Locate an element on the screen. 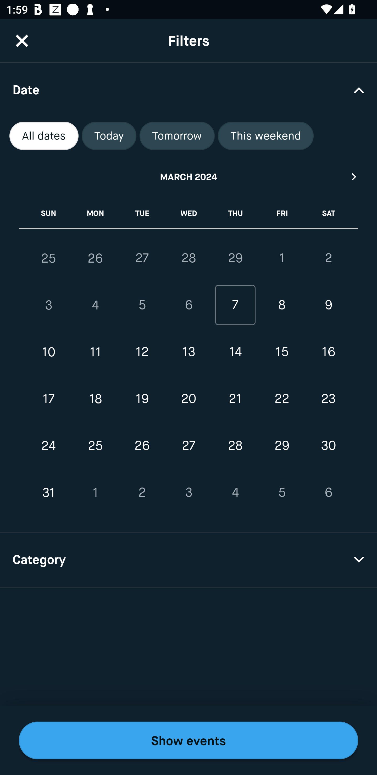  30 is located at coordinates (328, 446).